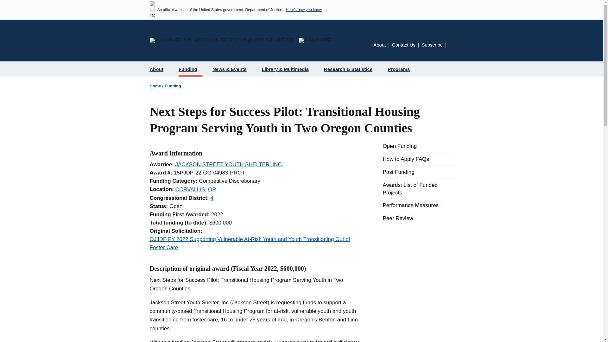  Describe the element at coordinates (155, 85) in the screenshot. I see `Home` at that location.